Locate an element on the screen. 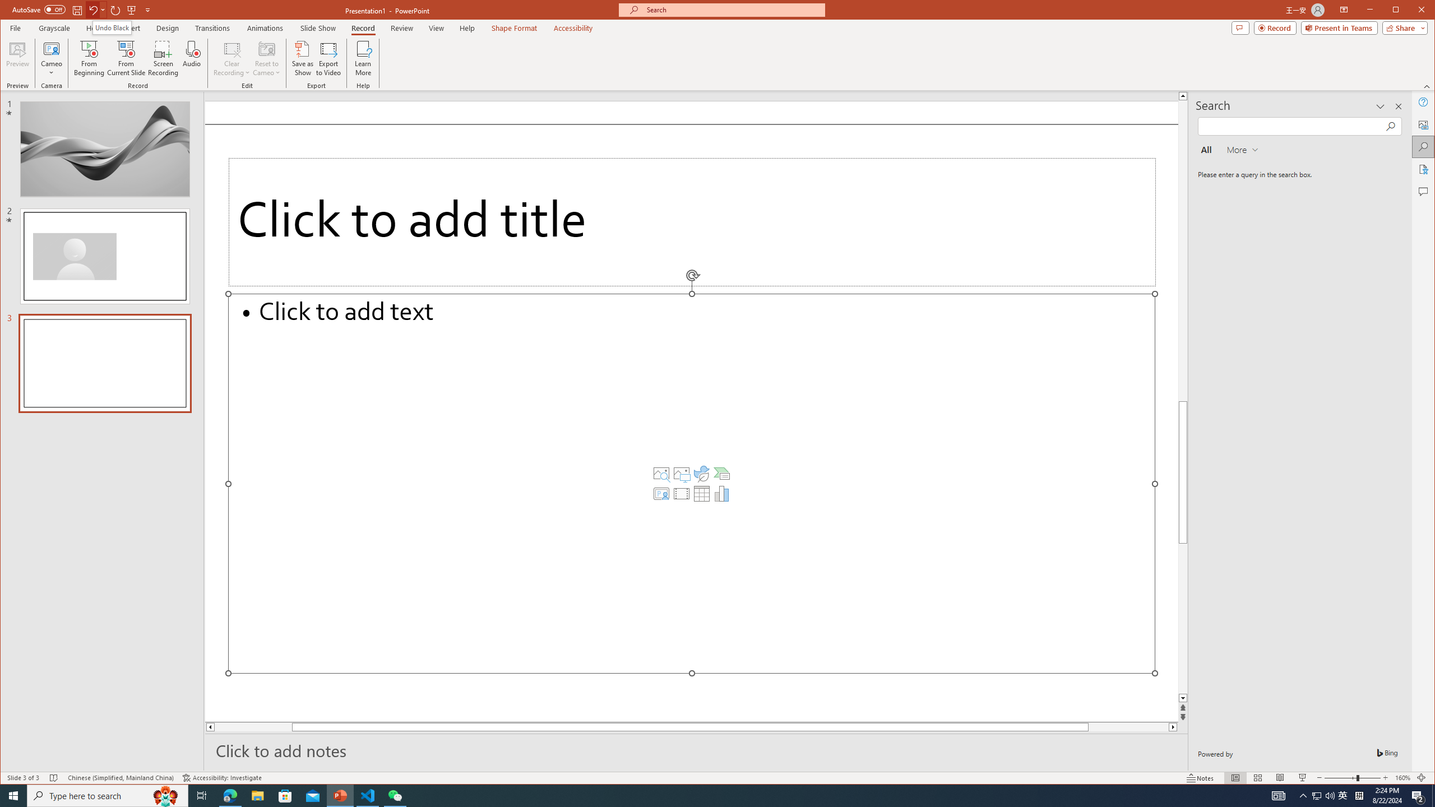 The width and height of the screenshot is (1435, 807). Shape Format is located at coordinates (514, 28).